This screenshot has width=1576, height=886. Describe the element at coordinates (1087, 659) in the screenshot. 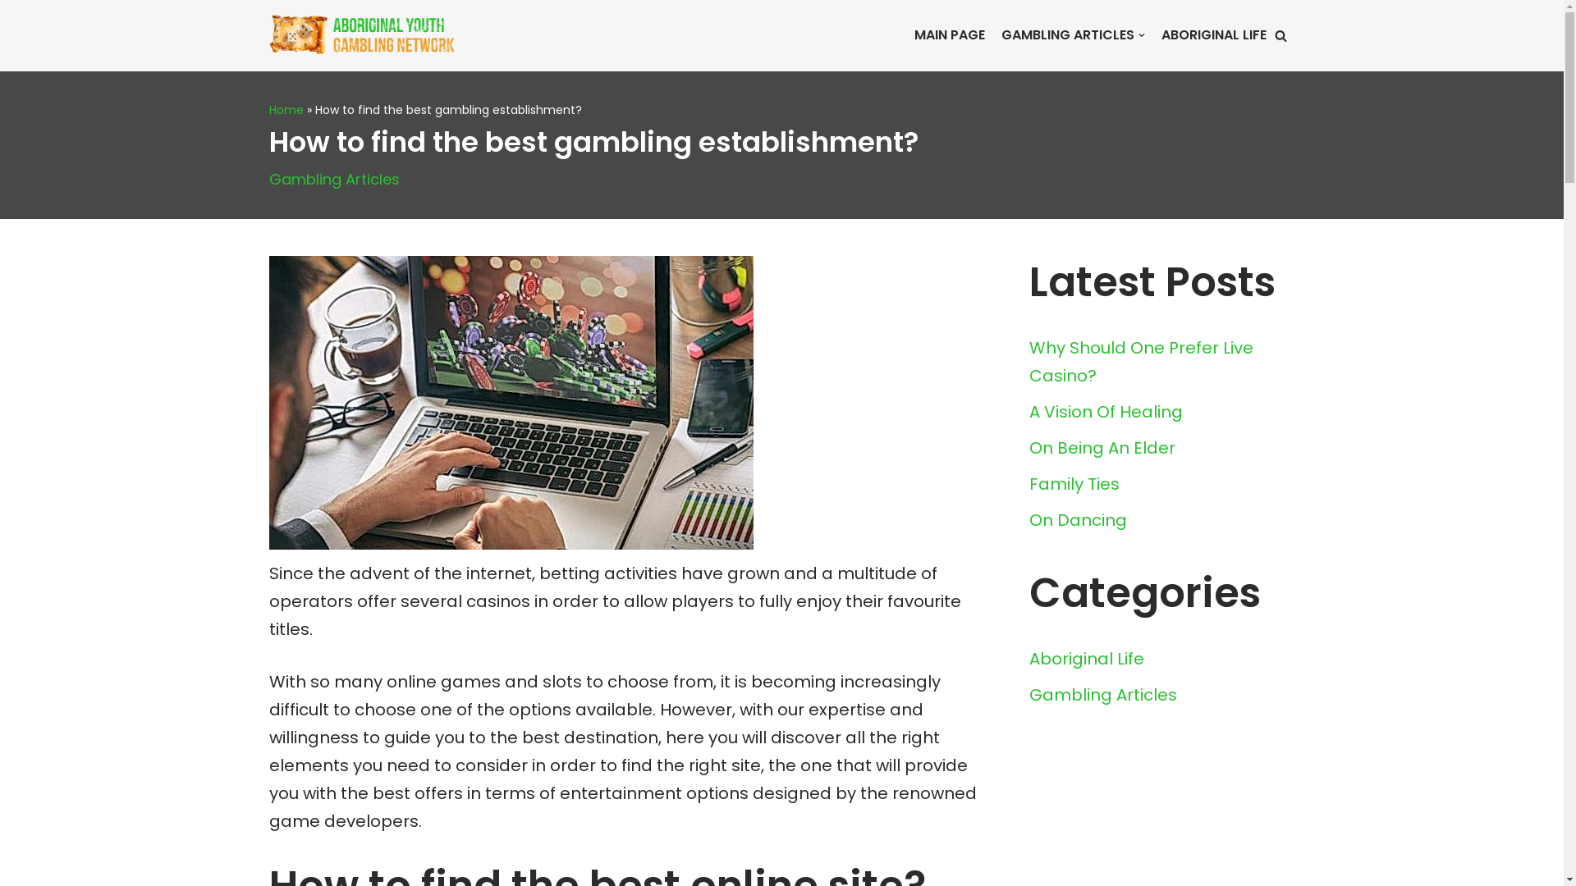

I see `Aboriginal Life` at that location.